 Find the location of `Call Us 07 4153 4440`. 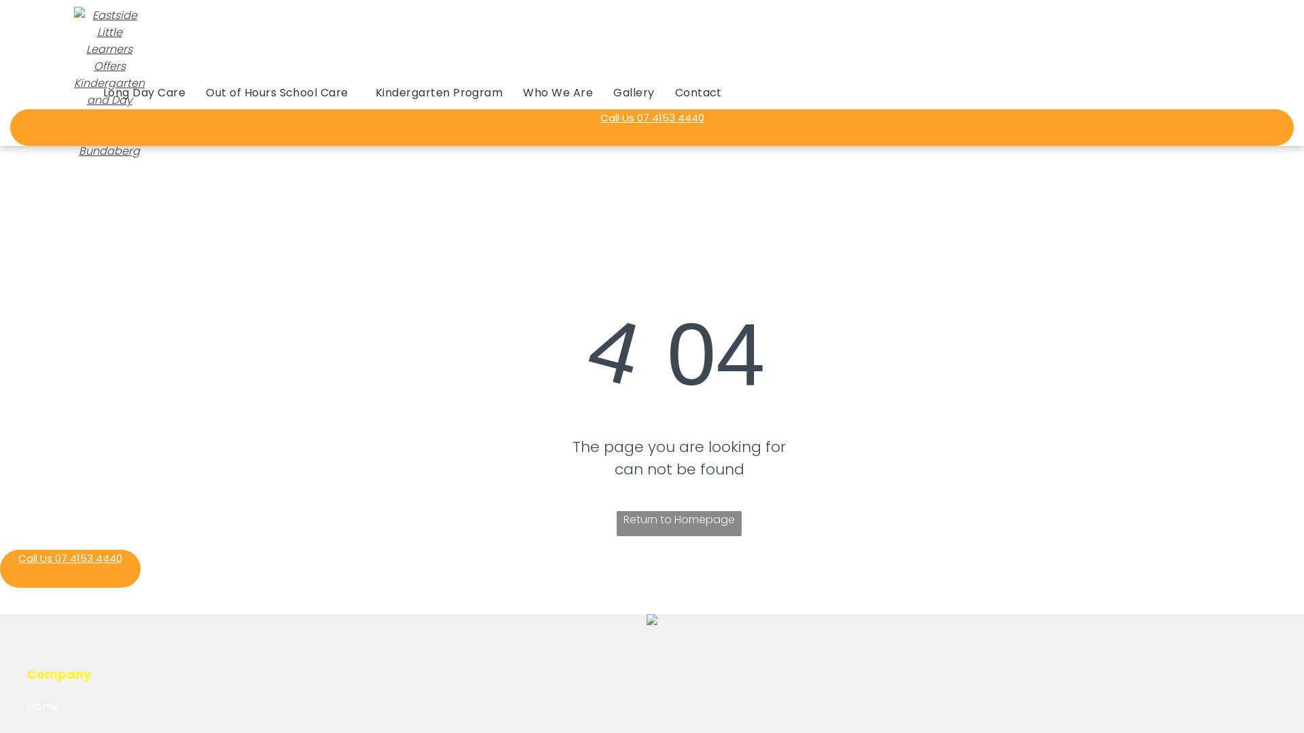

Call Us 07 4153 4440 is located at coordinates (71, 569).